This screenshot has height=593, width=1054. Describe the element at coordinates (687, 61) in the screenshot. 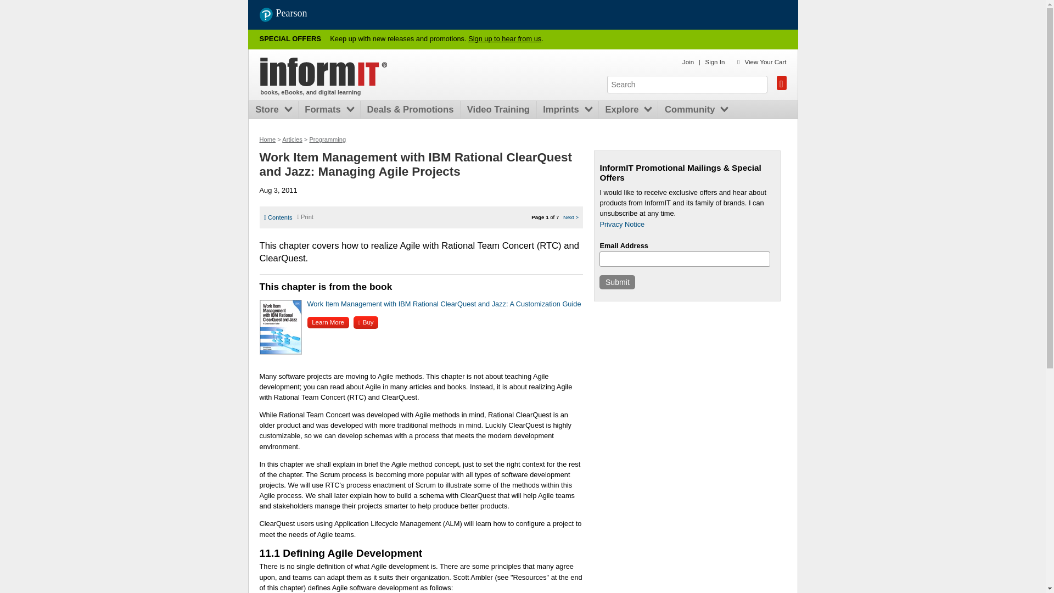

I see `Join` at that location.